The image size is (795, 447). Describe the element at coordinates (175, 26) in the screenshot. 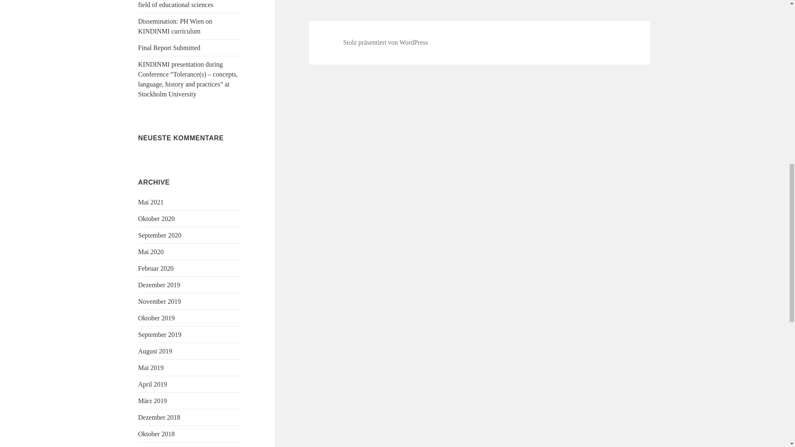

I see `Dissemination: PH Wien on KINDINMI curriculum` at that location.